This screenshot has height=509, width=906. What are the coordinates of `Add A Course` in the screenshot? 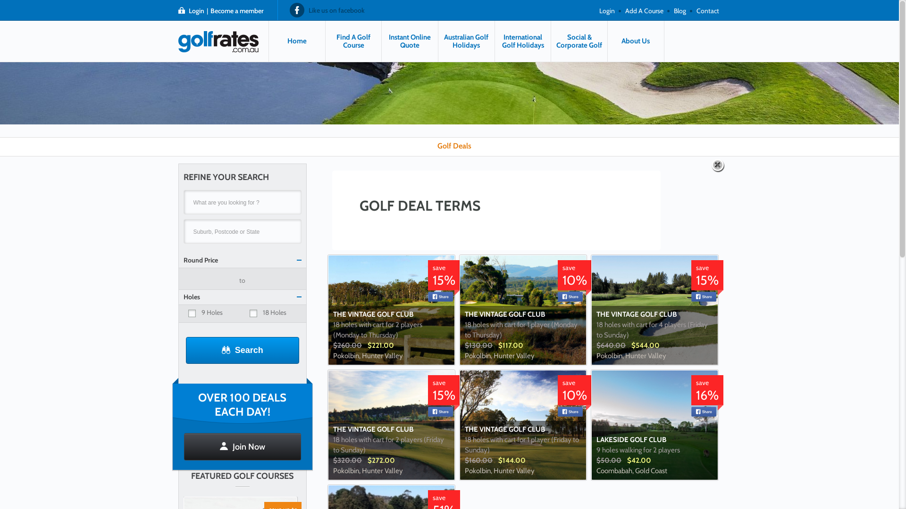 It's located at (644, 10).